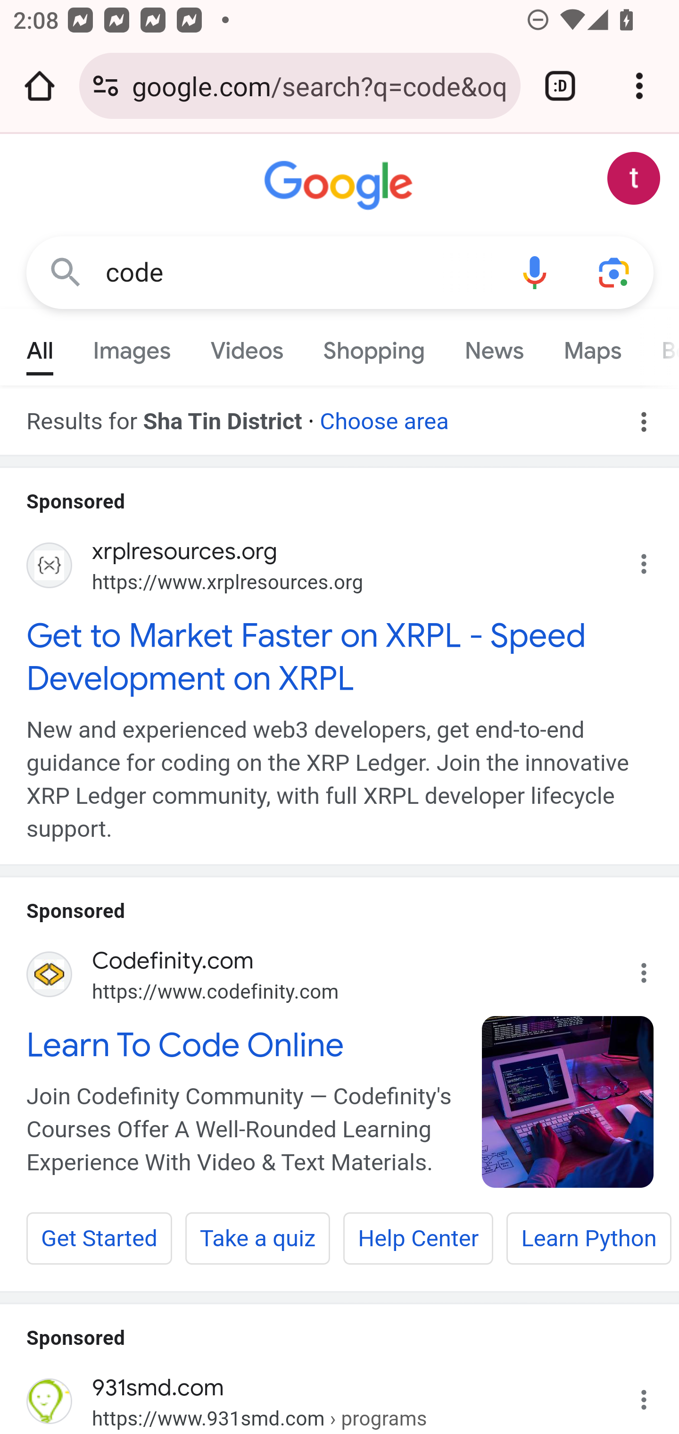 Image resolution: width=679 pixels, height=1434 pixels. Describe the element at coordinates (373, 346) in the screenshot. I see `Shopping` at that location.